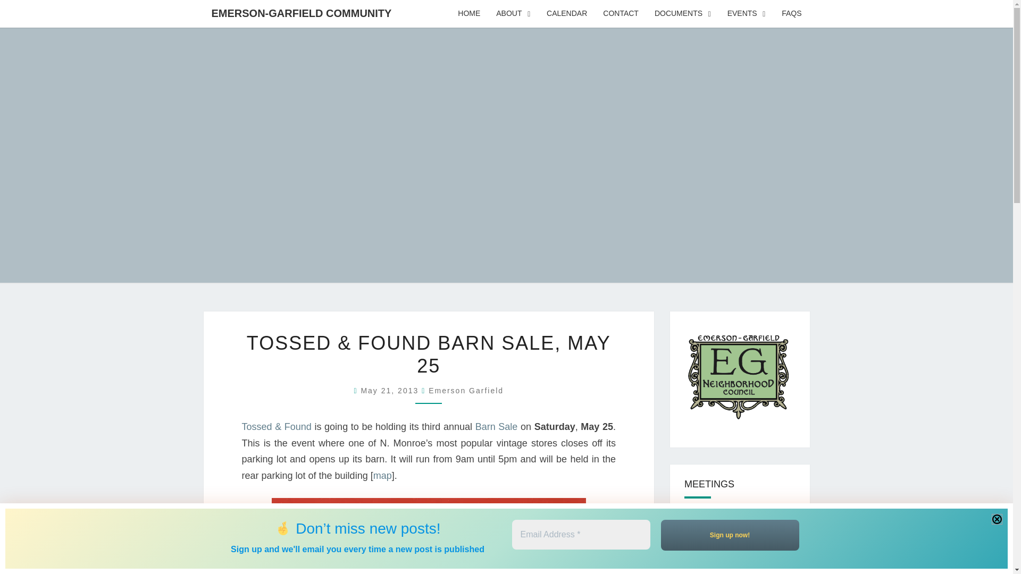 The width and height of the screenshot is (1021, 574). What do you see at coordinates (301, 13) in the screenshot?
I see `EMERSON-GARFIELD COMMUNITY` at bounding box center [301, 13].